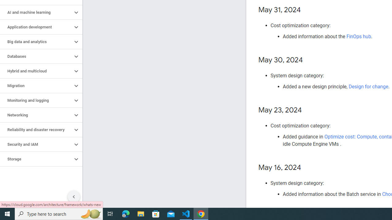 The width and height of the screenshot is (392, 220). Describe the element at coordinates (36, 130) in the screenshot. I see `Reliability and disaster recovery` at that location.